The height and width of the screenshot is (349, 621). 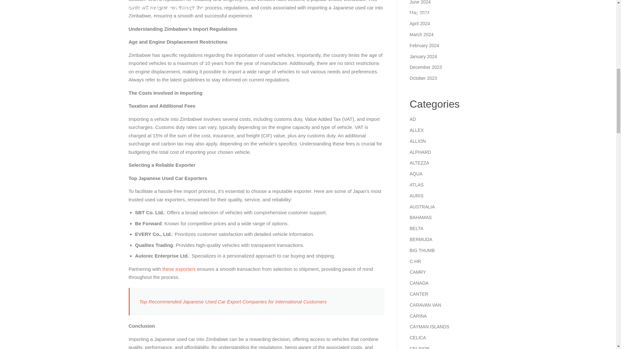 I want to click on March 2024, so click(x=421, y=34).